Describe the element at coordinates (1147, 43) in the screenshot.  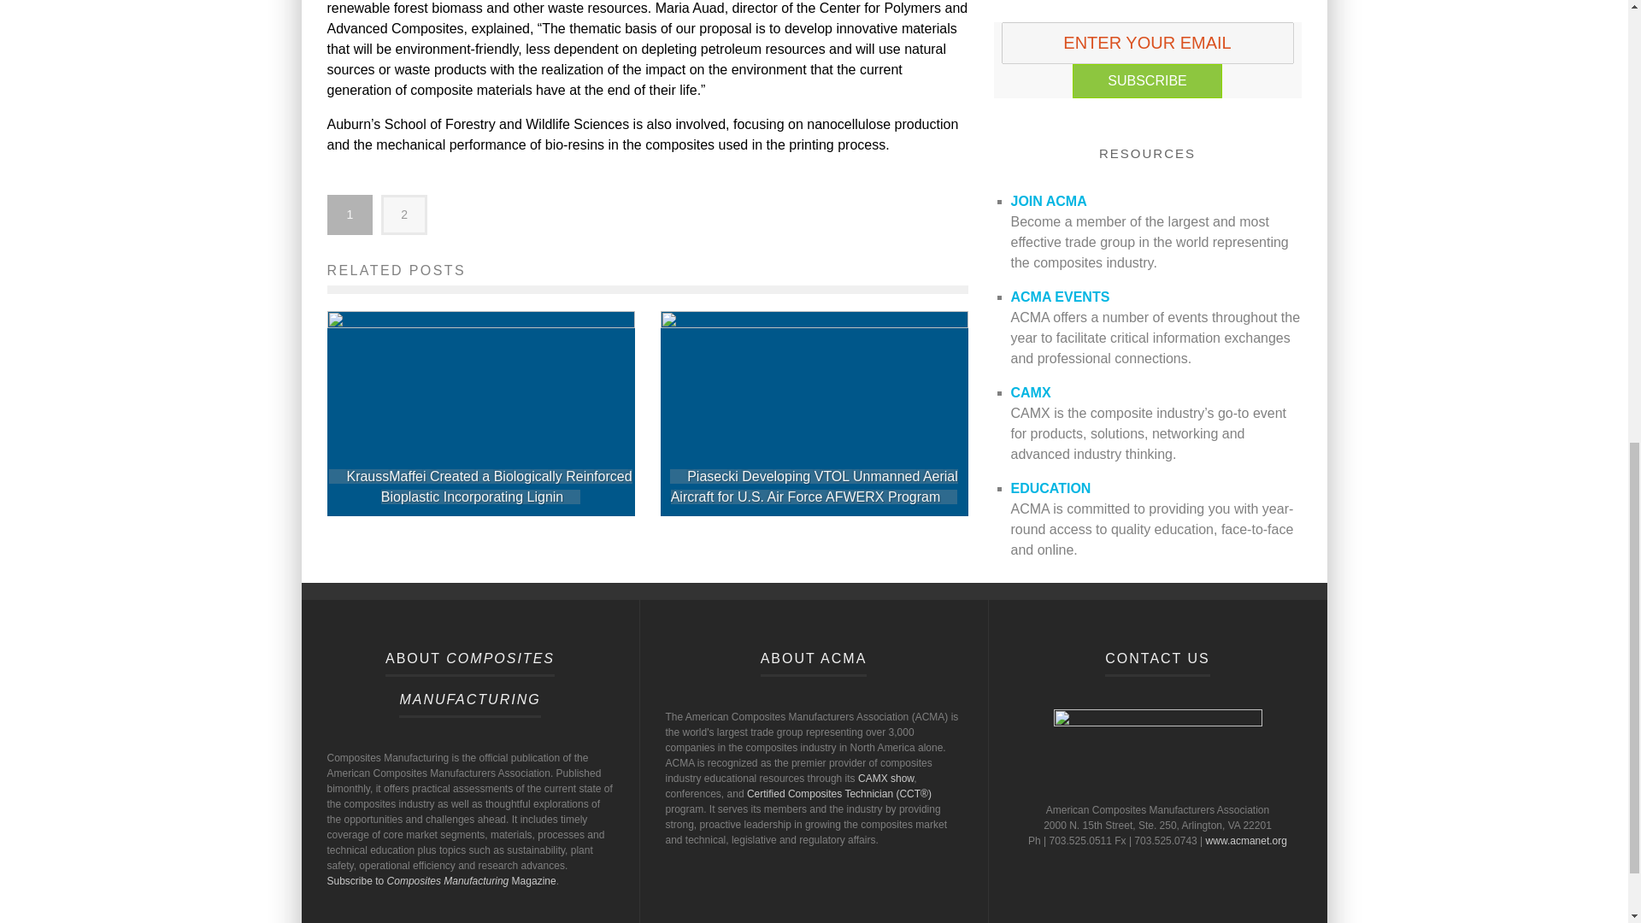
I see `Enter Your Email` at that location.